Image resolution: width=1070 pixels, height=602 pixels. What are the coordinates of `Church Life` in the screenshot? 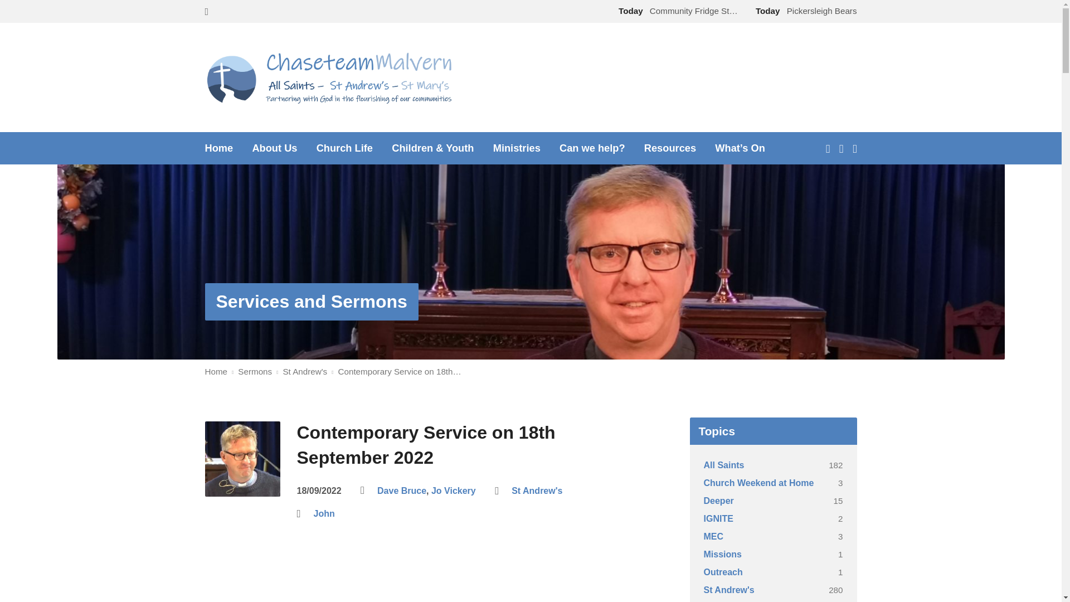 It's located at (344, 148).